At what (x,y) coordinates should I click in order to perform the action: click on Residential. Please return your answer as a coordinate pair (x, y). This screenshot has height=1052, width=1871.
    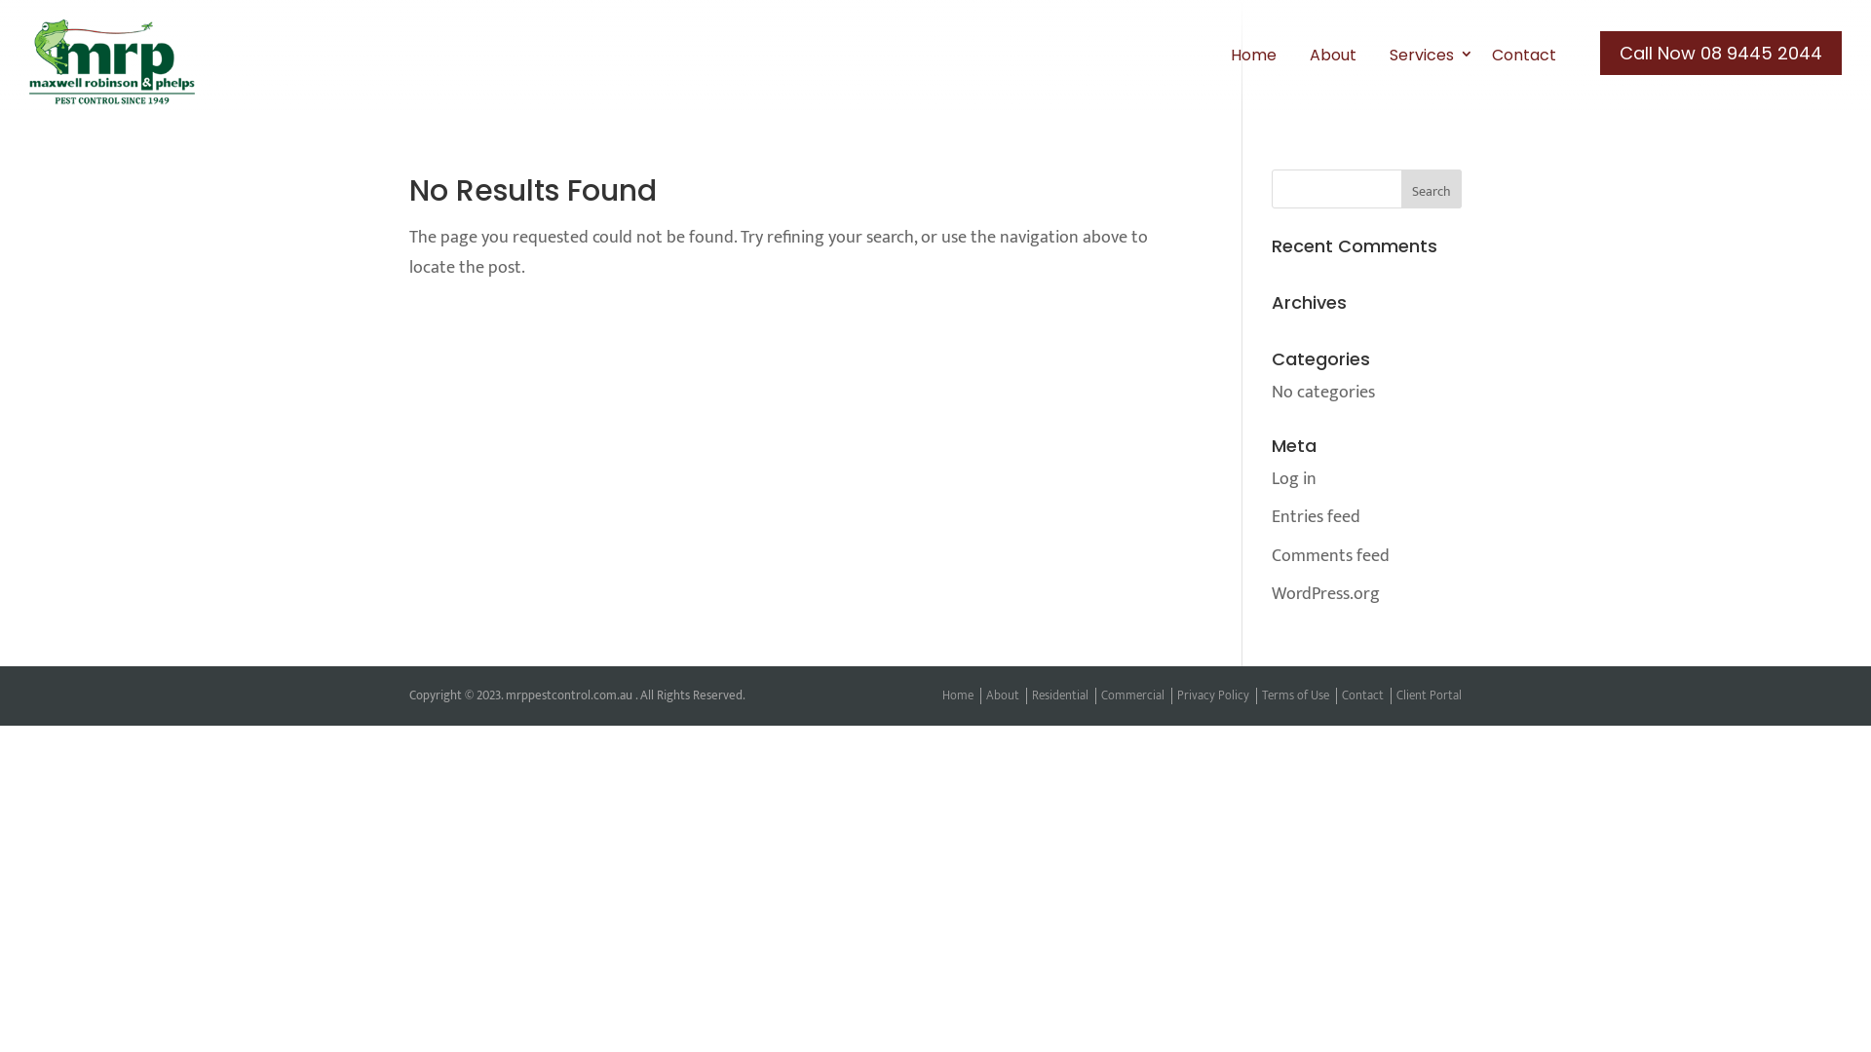
    Looking at the image, I should click on (1060, 695).